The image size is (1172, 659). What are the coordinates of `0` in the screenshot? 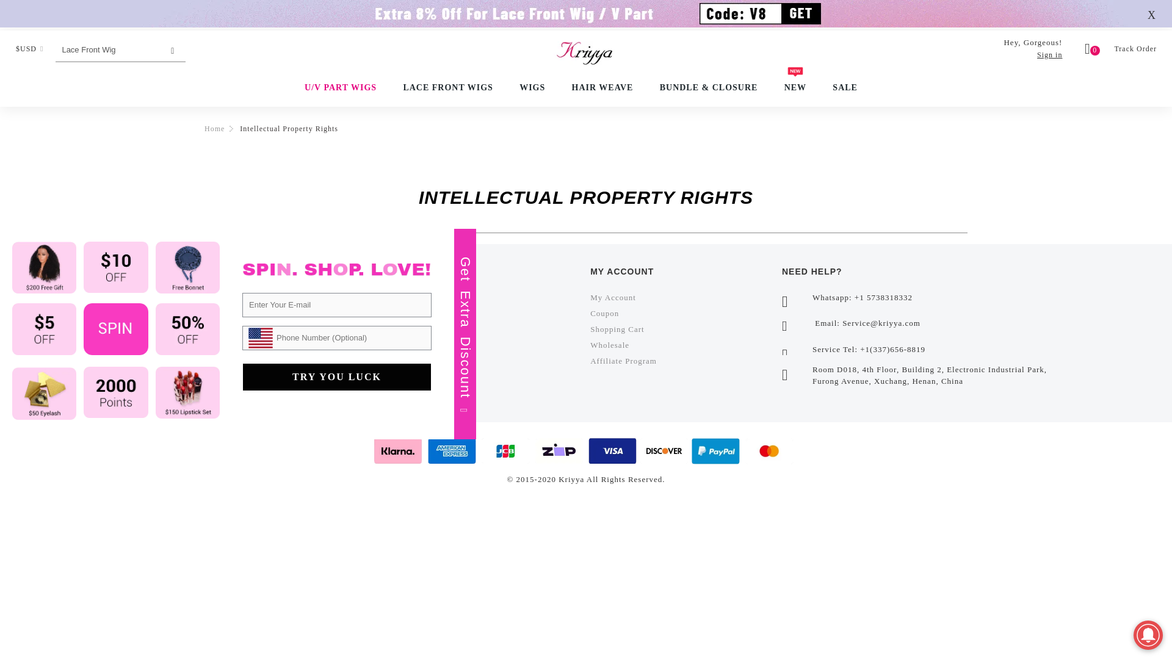 It's located at (1093, 50).